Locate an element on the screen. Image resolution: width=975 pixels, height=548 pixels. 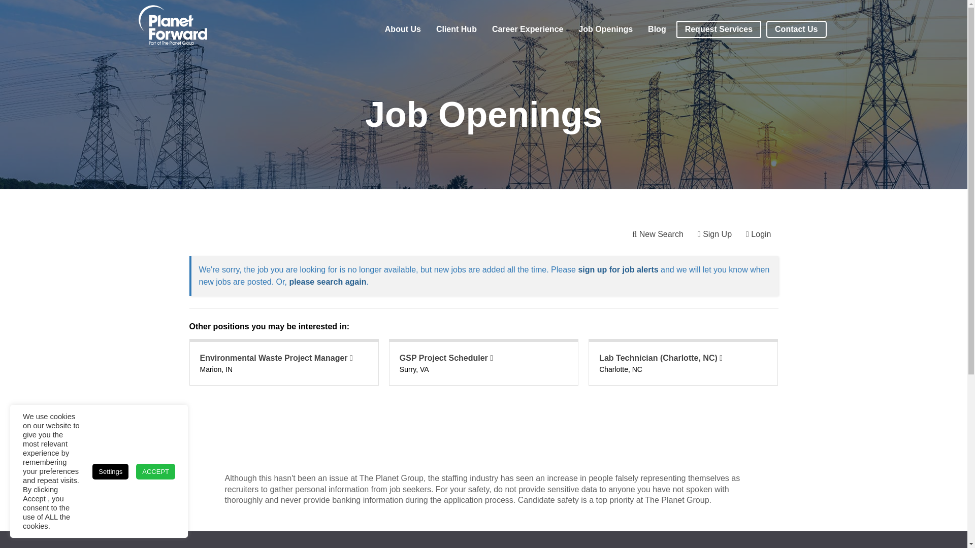
planet-forward-white is located at coordinates (173, 25).